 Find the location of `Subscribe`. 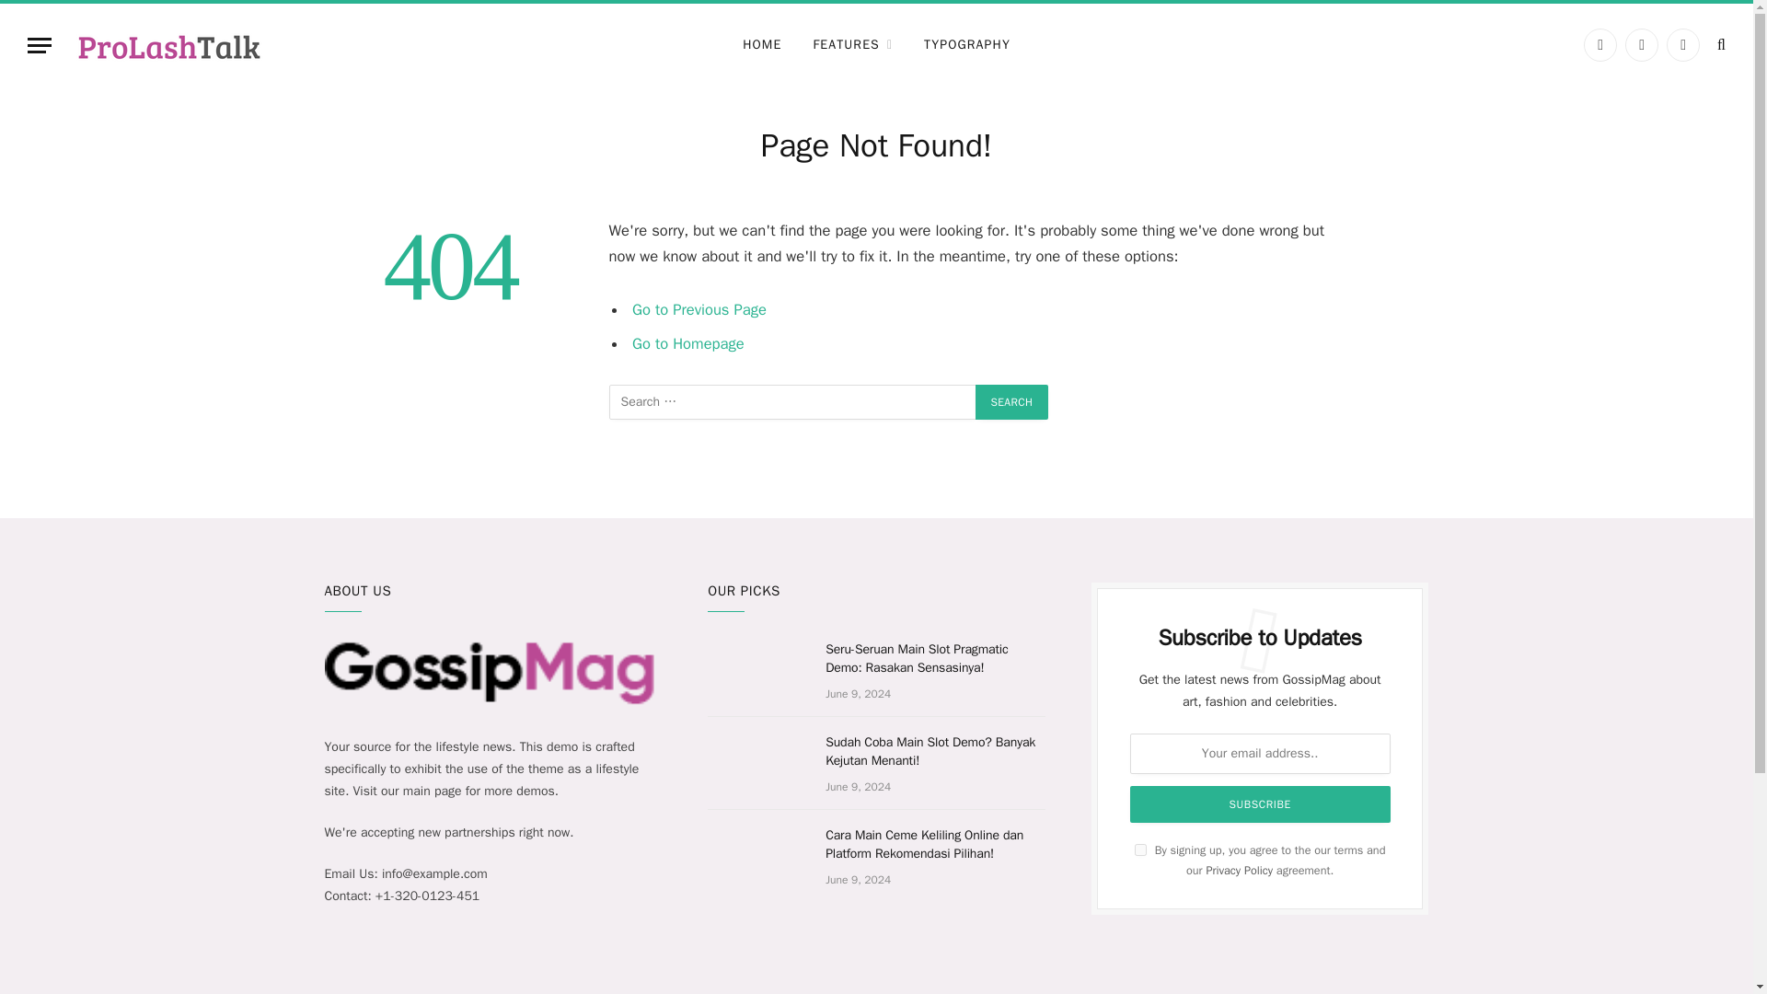

Subscribe is located at coordinates (1261, 804).